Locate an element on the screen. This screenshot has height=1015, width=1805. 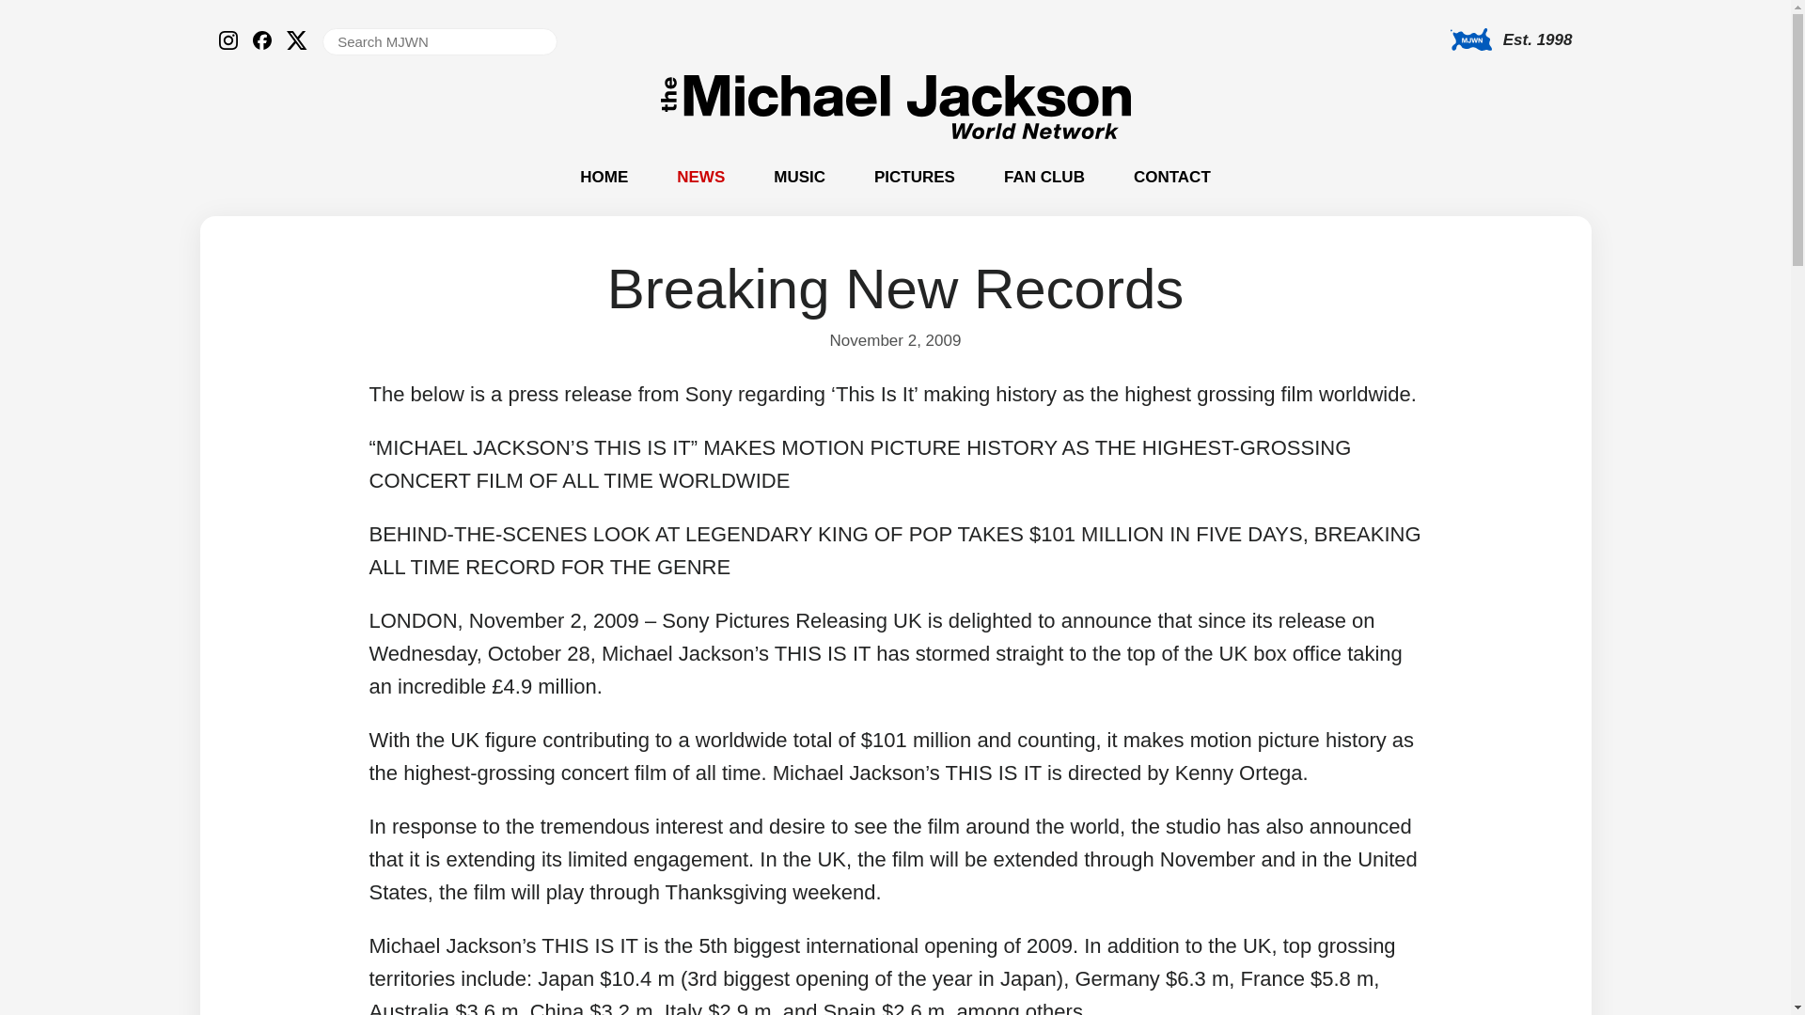
FAN CLUB is located at coordinates (1044, 177).